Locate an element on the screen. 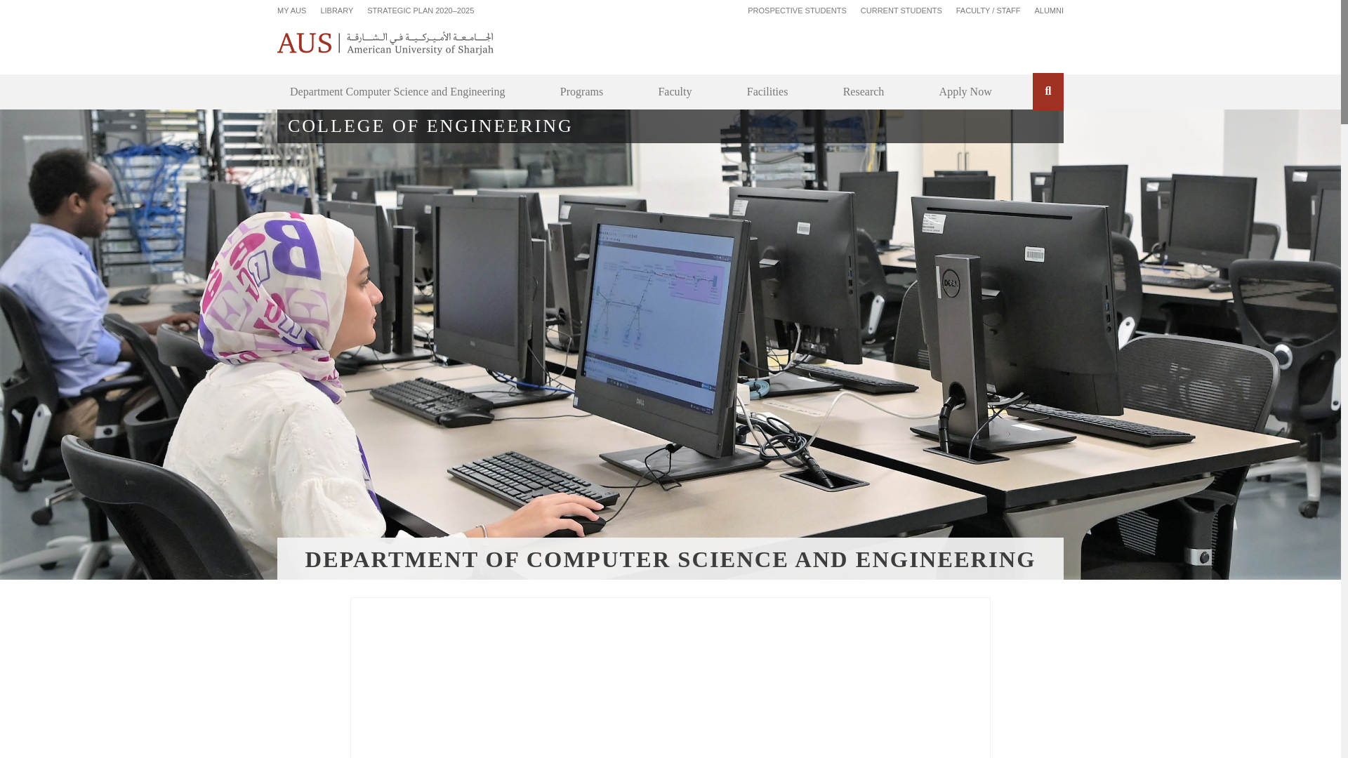  Programs is located at coordinates (581, 91).